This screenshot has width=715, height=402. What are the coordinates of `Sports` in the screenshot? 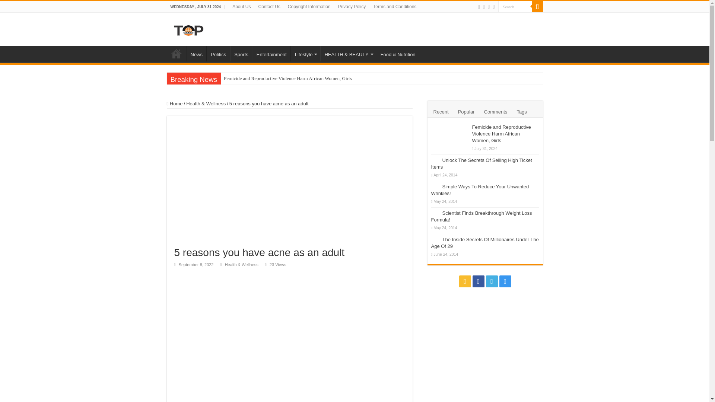 It's located at (241, 54).